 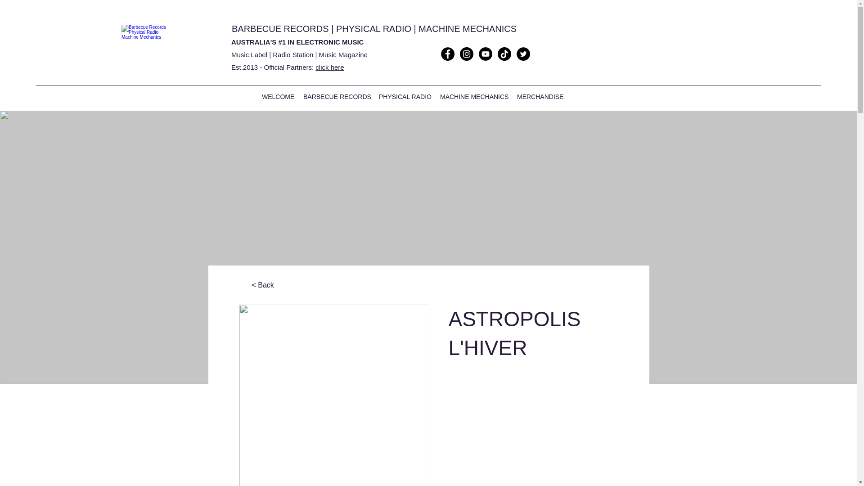 What do you see at coordinates (405, 96) in the screenshot?
I see `PHYSICAL RADIO` at bounding box center [405, 96].